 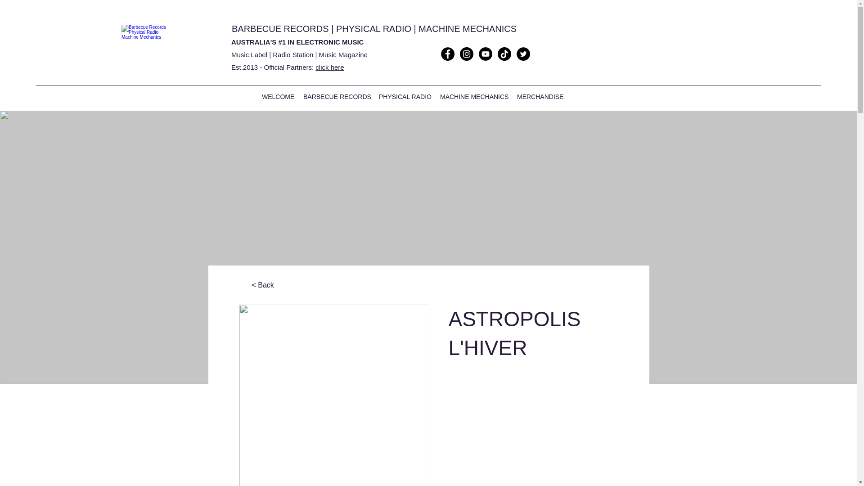 What do you see at coordinates (405, 96) in the screenshot?
I see `PHYSICAL RADIO` at bounding box center [405, 96].